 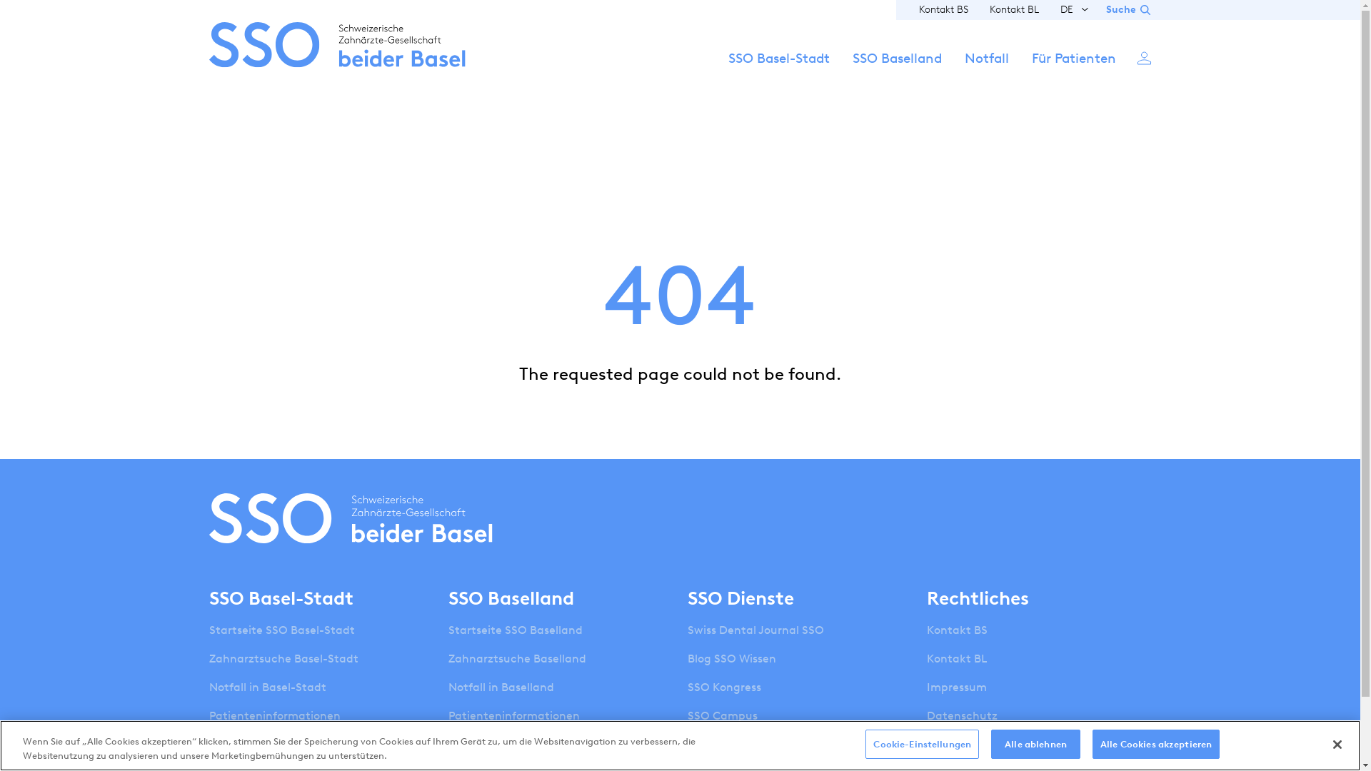 I want to click on Kontakt BS, so click(x=943, y=10).